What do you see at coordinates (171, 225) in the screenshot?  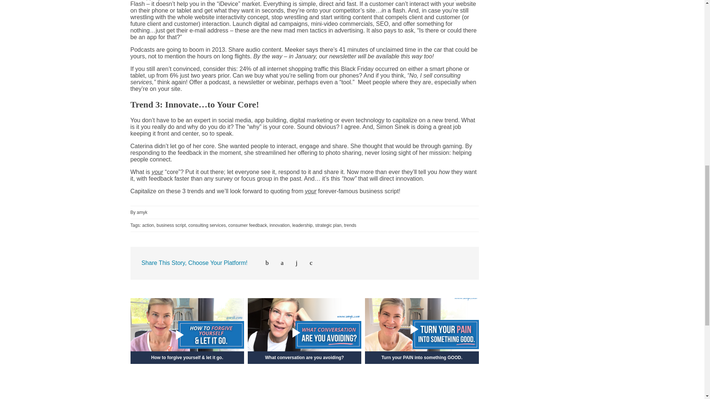 I see `business script` at bounding box center [171, 225].